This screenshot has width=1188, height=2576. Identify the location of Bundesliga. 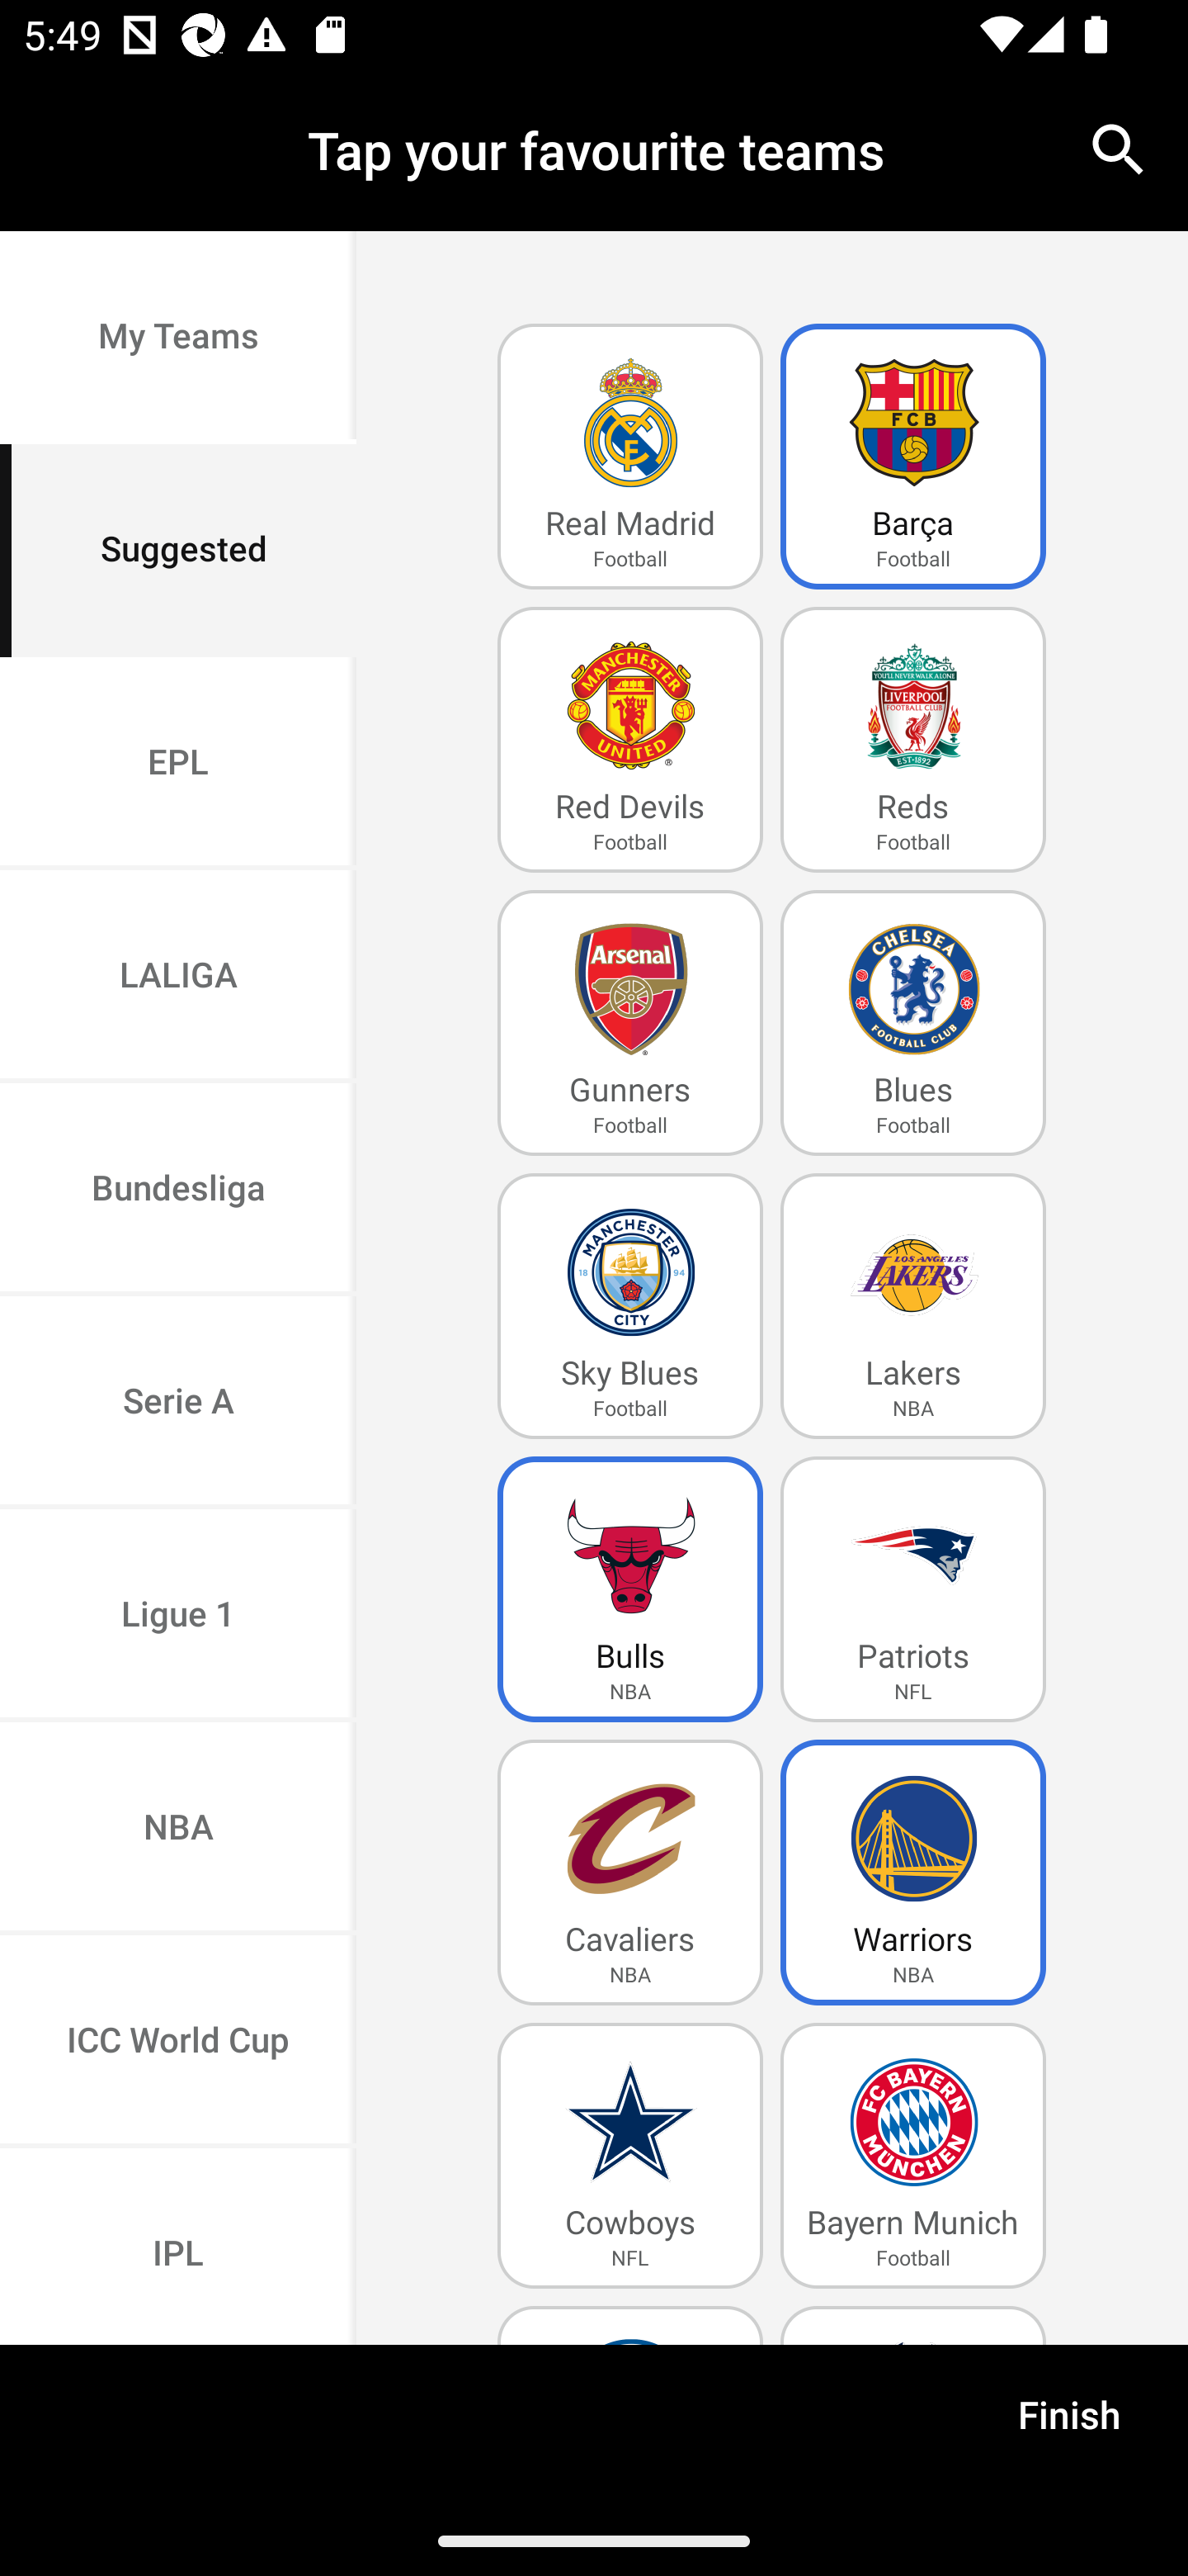
(178, 1191).